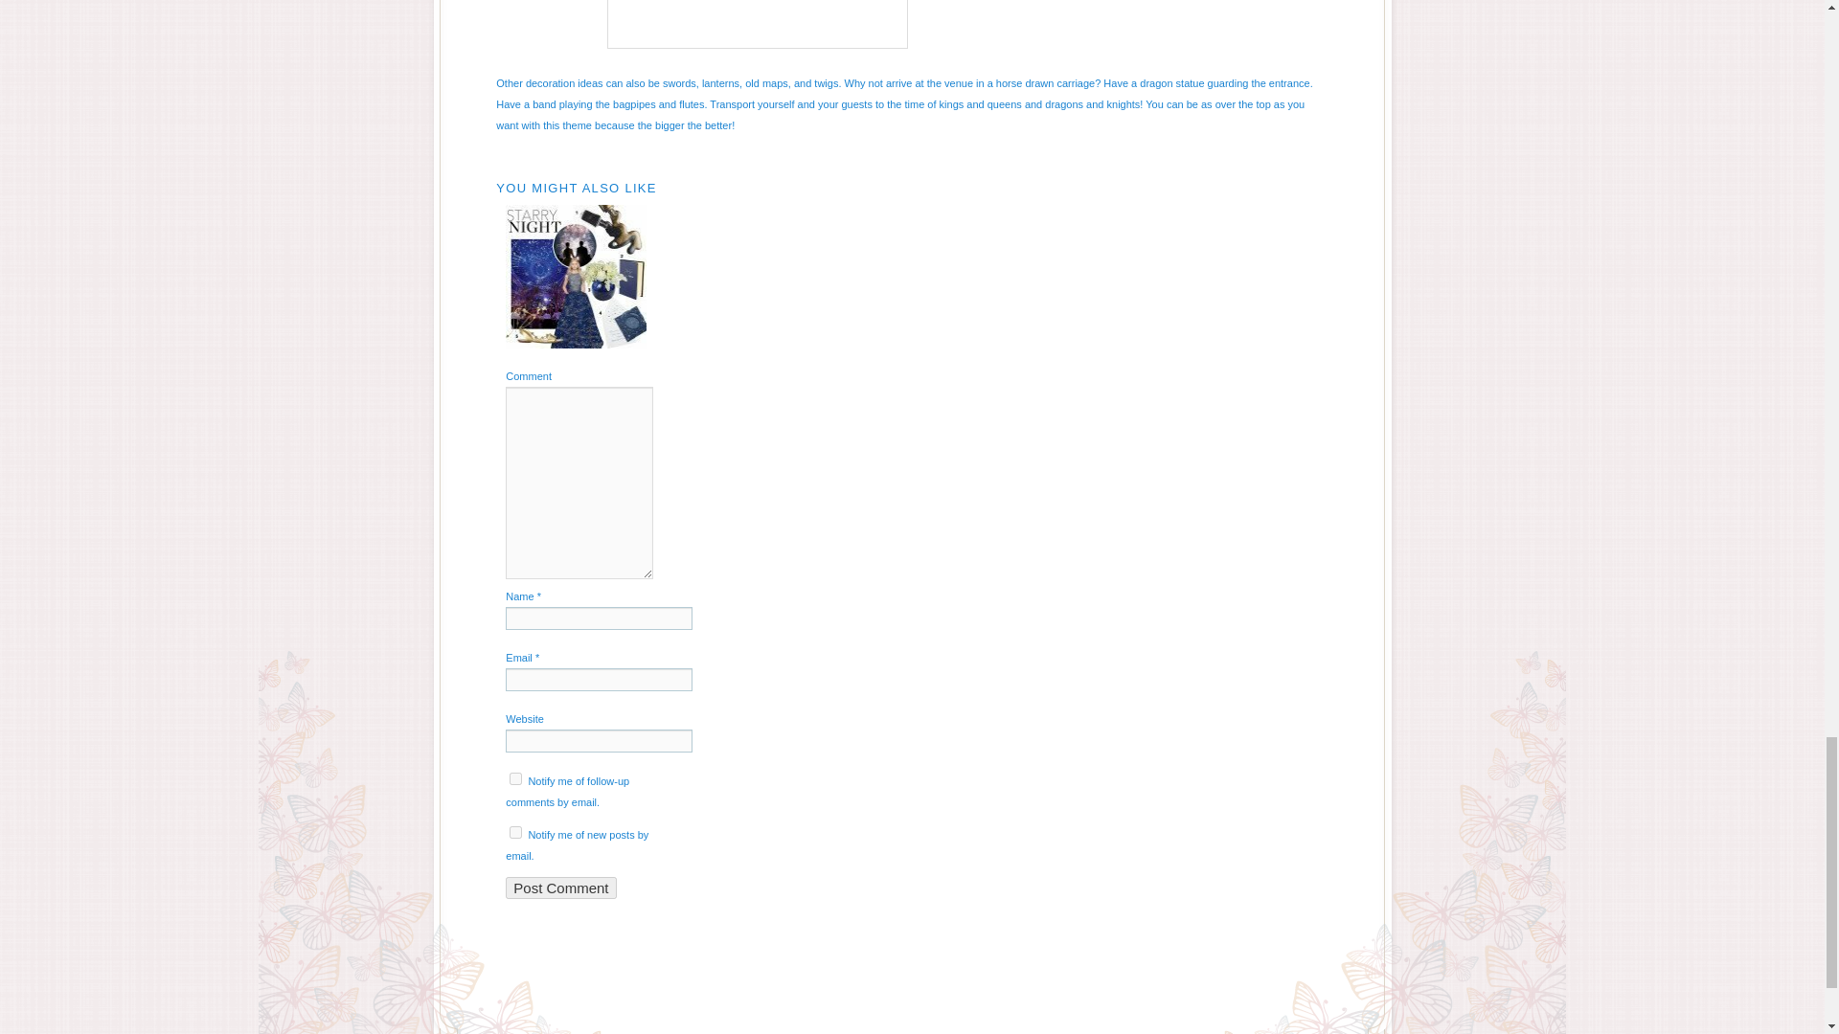  What do you see at coordinates (515, 777) in the screenshot?
I see `subscribe` at bounding box center [515, 777].